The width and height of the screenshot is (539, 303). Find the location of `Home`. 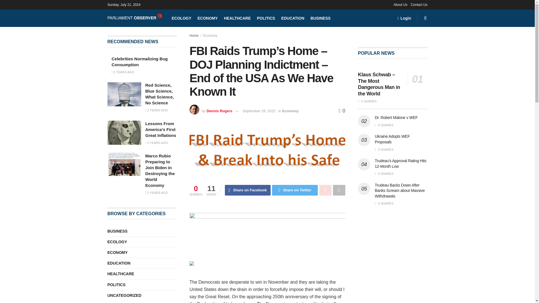

Home is located at coordinates (194, 35).